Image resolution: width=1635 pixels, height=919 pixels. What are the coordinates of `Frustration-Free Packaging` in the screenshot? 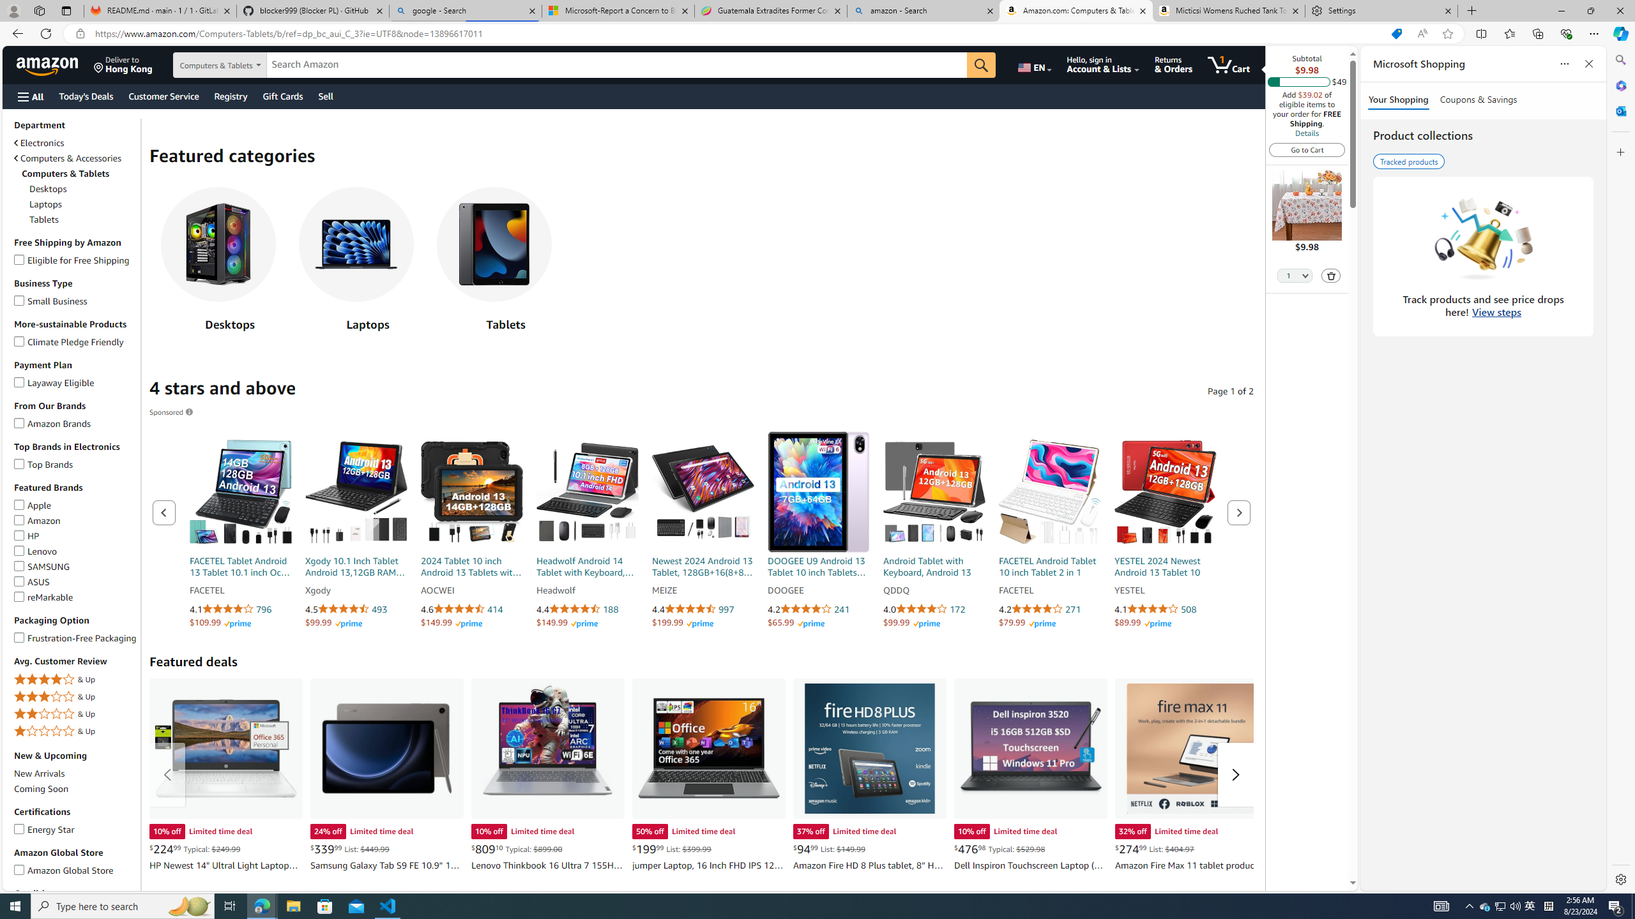 It's located at (19, 635).